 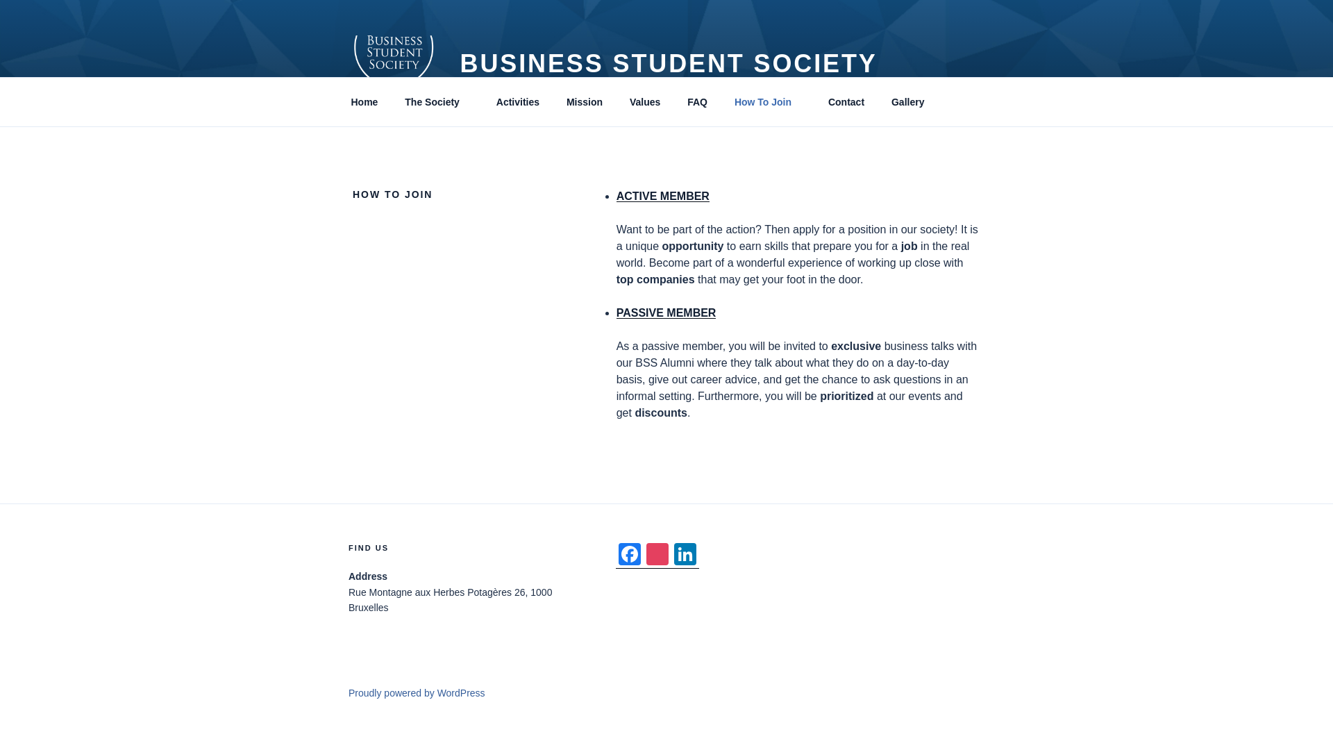 What do you see at coordinates (417, 693) in the screenshot?
I see `Proudly powered by WordPress` at bounding box center [417, 693].